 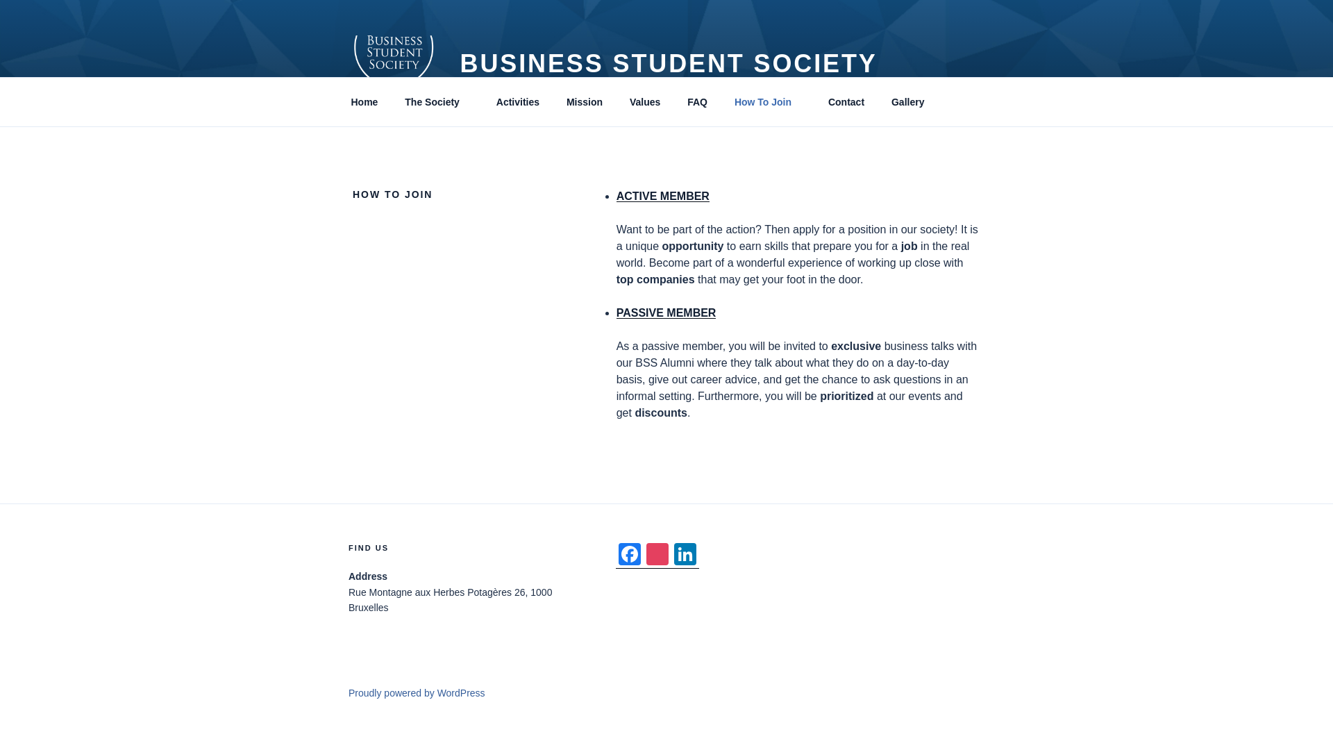 What do you see at coordinates (417, 693) in the screenshot?
I see `Proudly powered by WordPress` at bounding box center [417, 693].